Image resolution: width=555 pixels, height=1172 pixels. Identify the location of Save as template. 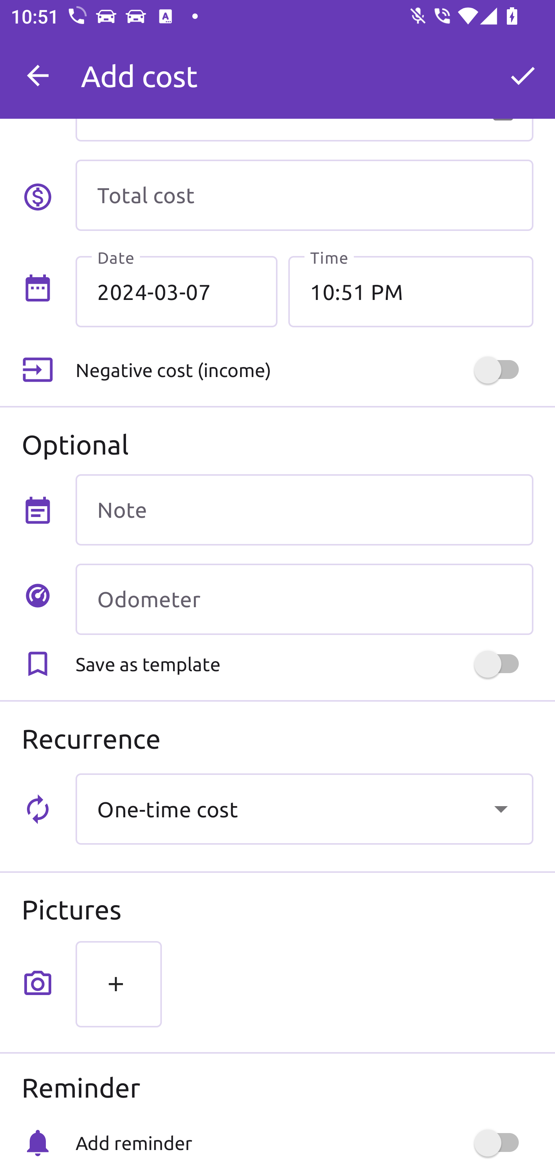
(304, 664).